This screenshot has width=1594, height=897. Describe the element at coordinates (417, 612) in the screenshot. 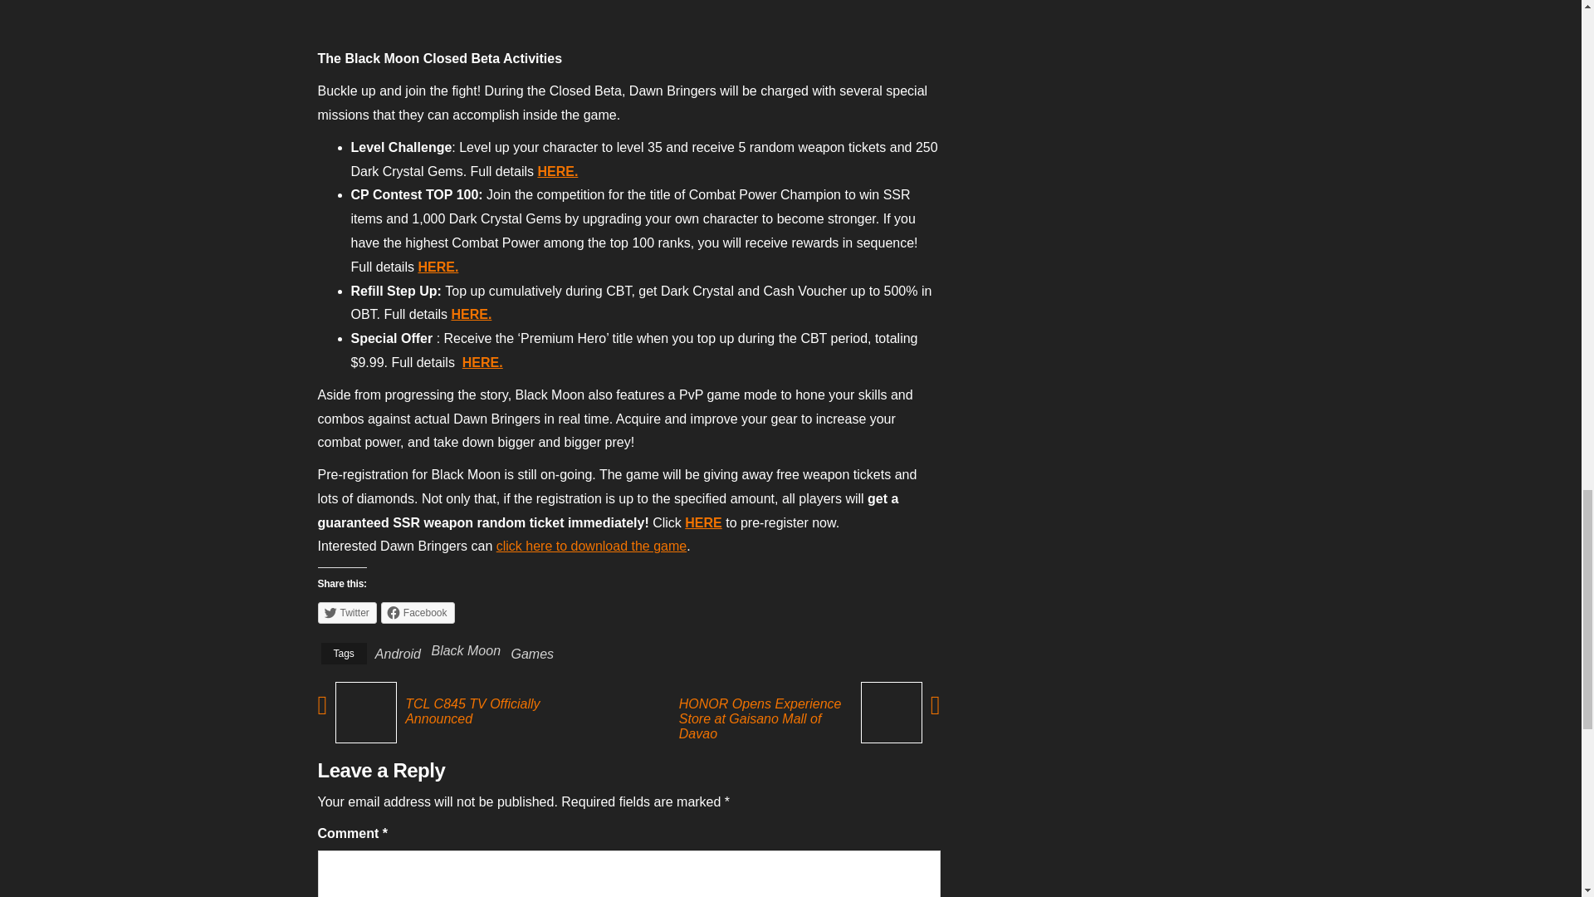

I see `Click to share on Facebook` at that location.